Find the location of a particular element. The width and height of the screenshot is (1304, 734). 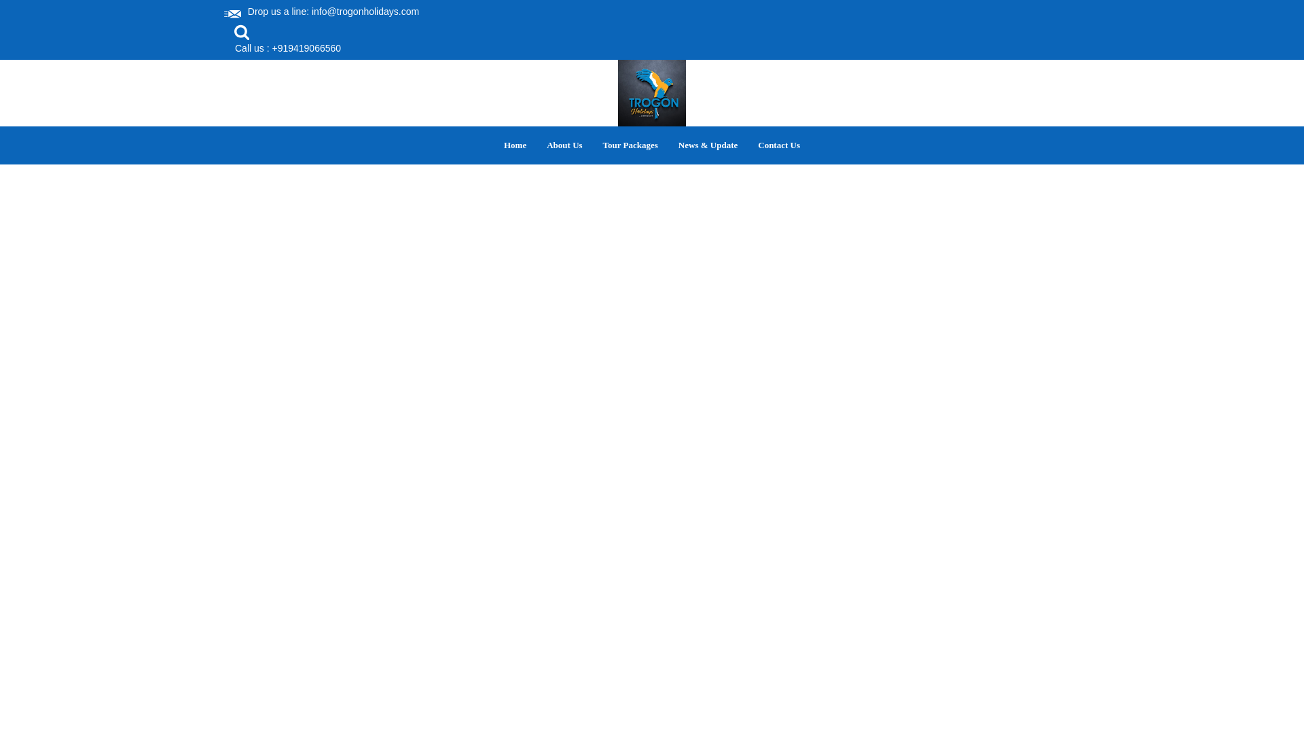

Trogon Holidays is located at coordinates (652, 92).